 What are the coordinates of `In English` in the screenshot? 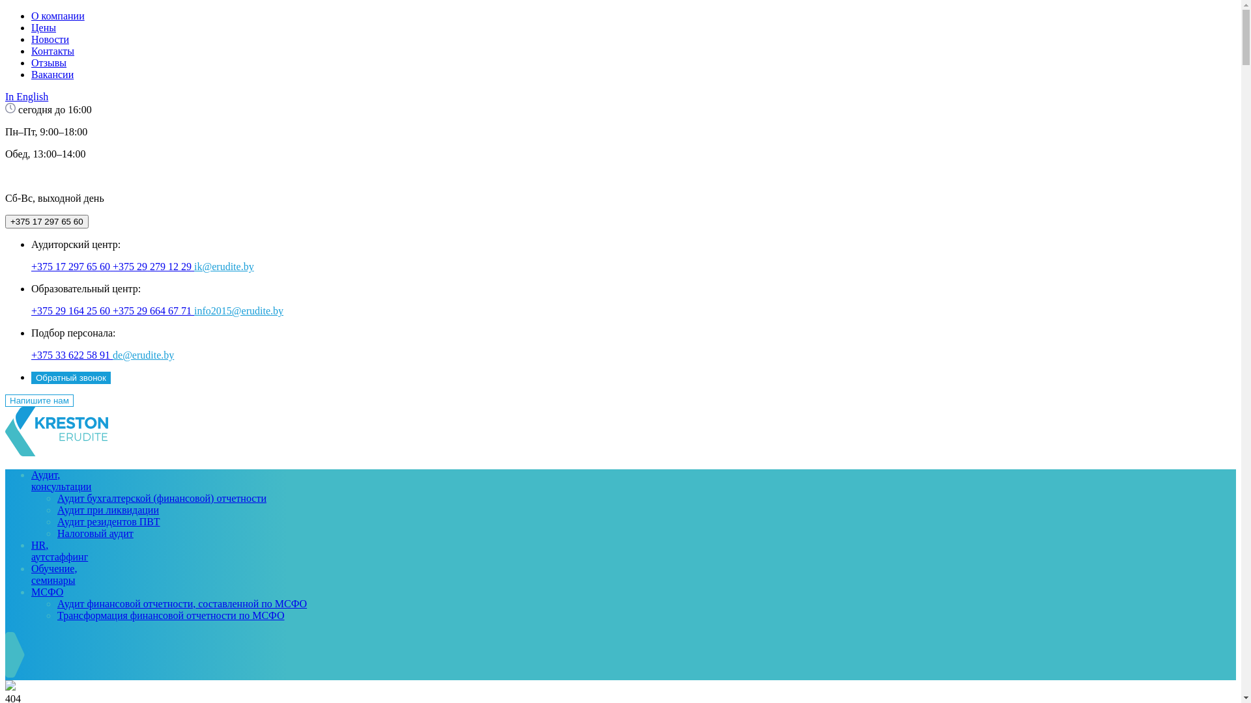 It's located at (27, 96).